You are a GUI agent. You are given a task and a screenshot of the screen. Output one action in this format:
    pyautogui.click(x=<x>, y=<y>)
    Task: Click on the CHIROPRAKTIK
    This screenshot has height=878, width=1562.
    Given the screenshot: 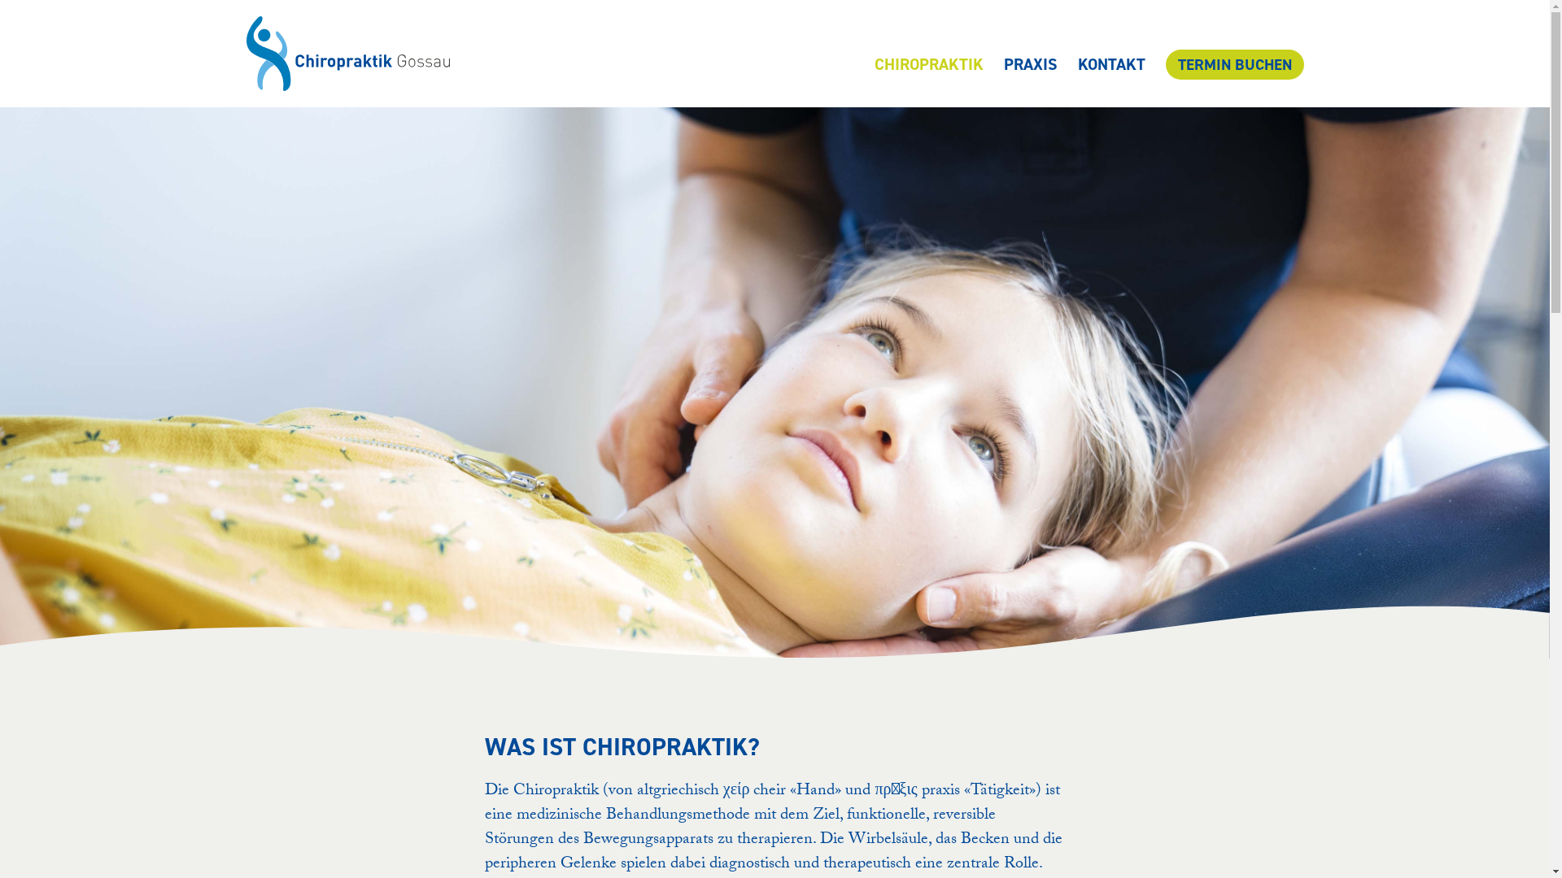 What is the action you would take?
    pyautogui.click(x=928, y=64)
    